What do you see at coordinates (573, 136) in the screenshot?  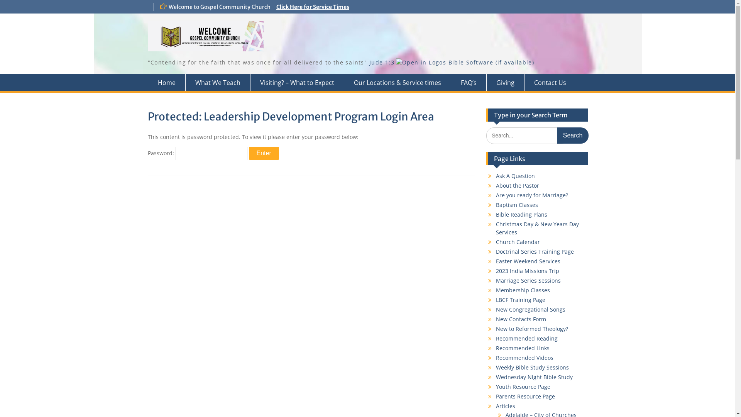 I see `Search` at bounding box center [573, 136].